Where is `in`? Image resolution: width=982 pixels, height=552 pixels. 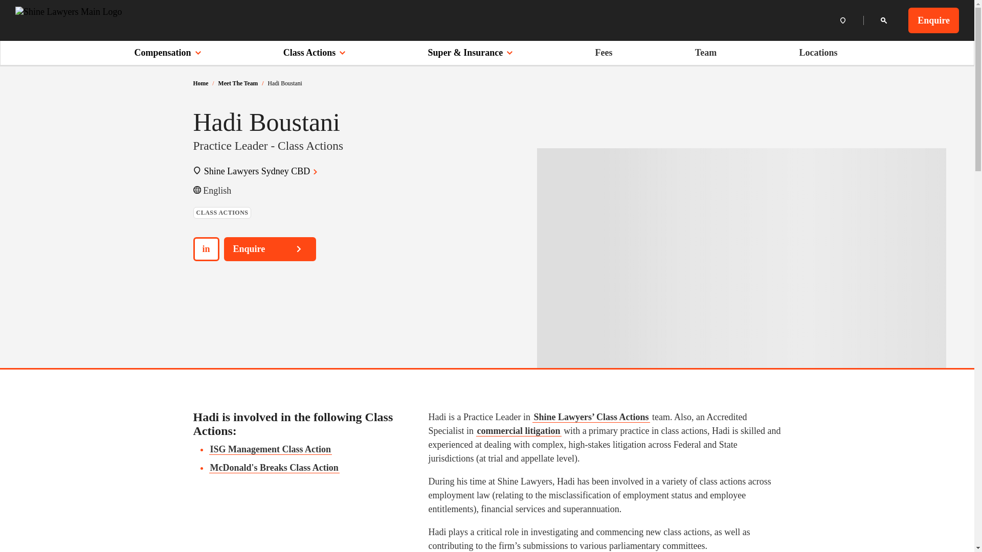
in is located at coordinates (206, 249).